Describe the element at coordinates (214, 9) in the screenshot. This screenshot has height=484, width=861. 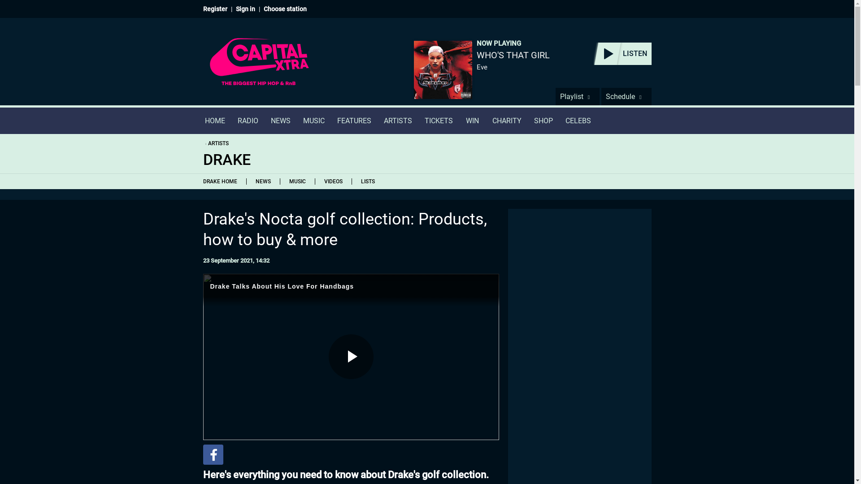
I see `Register` at that location.